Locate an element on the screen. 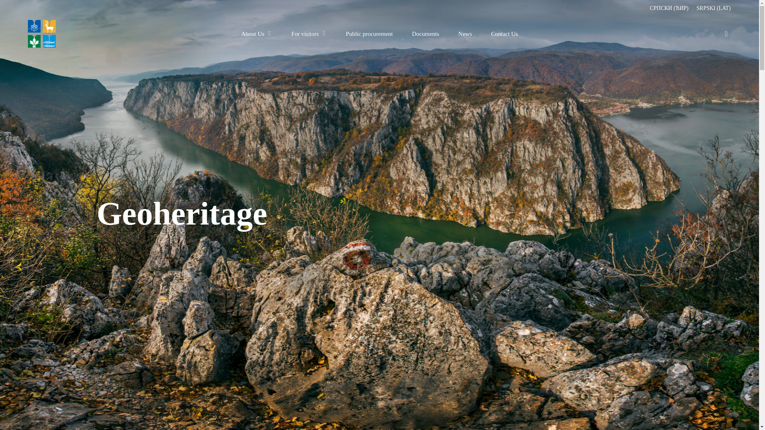  Contact Us is located at coordinates (504, 33).